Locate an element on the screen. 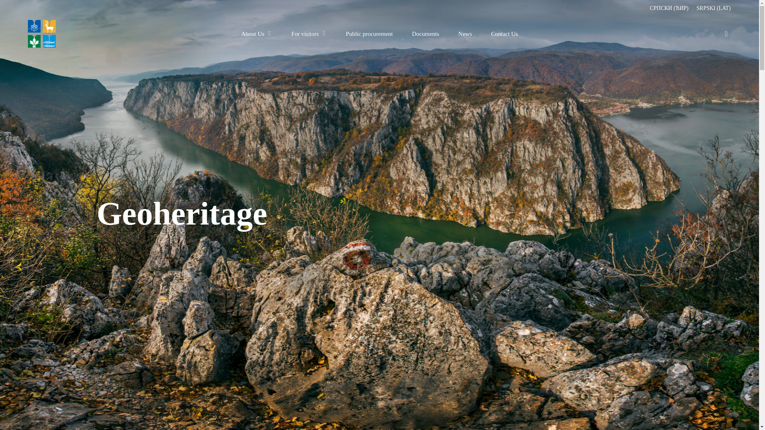  Contact Us is located at coordinates (504, 33).